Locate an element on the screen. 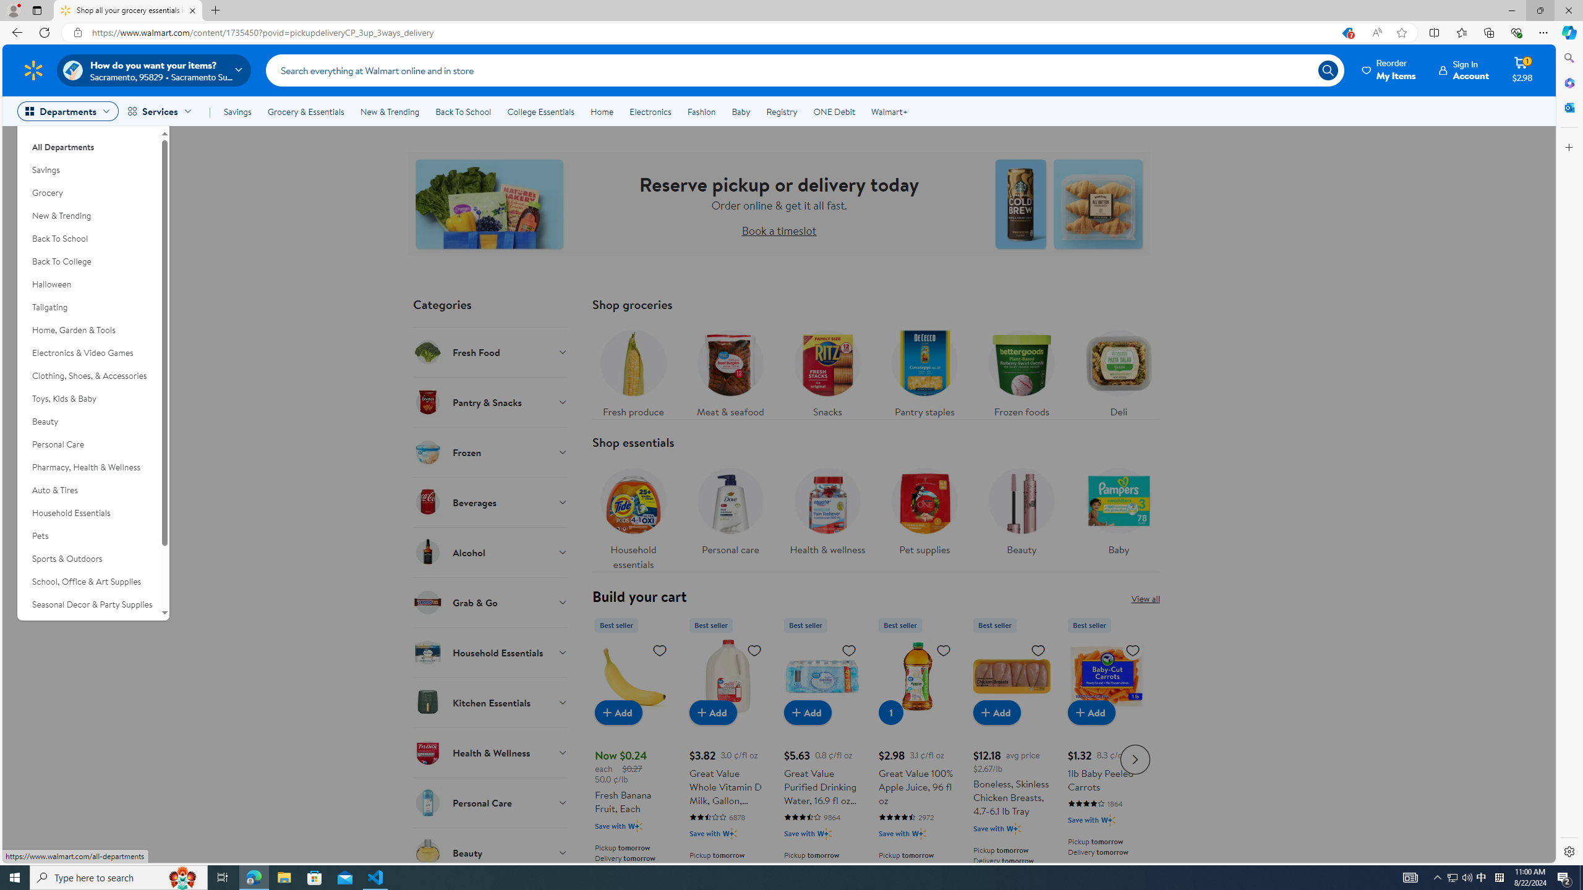 This screenshot has height=890, width=1583. Household essentials is located at coordinates (634, 515).